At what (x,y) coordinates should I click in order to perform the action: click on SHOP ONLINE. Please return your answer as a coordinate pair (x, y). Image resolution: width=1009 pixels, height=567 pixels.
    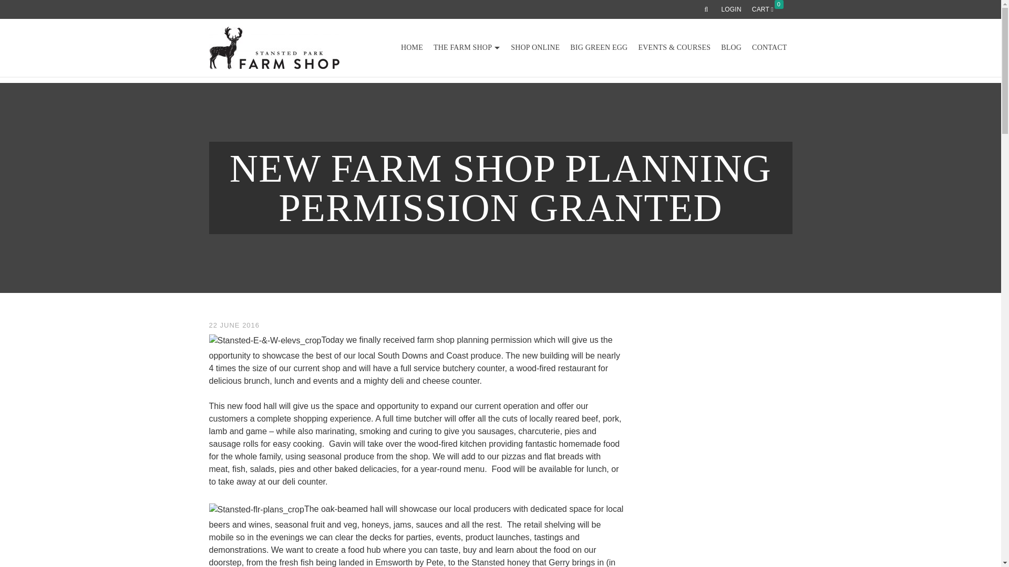
    Looking at the image, I should click on (535, 48).